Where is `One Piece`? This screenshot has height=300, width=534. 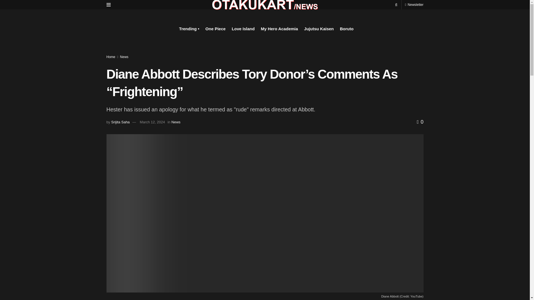
One Piece is located at coordinates (216, 29).